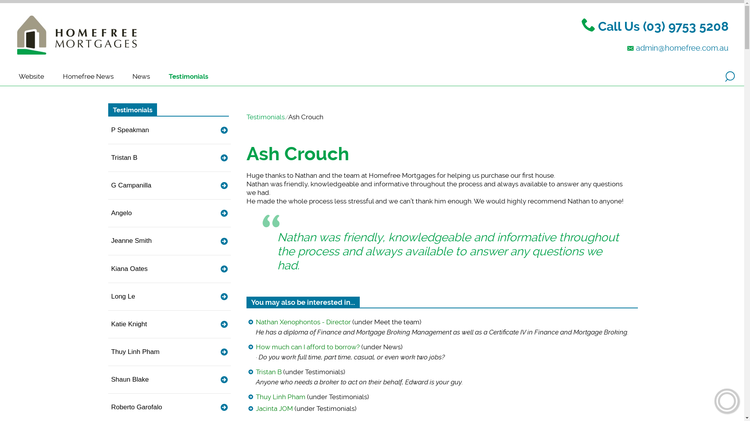 This screenshot has height=421, width=750. What do you see at coordinates (169, 186) in the screenshot?
I see `G Campanilla` at bounding box center [169, 186].